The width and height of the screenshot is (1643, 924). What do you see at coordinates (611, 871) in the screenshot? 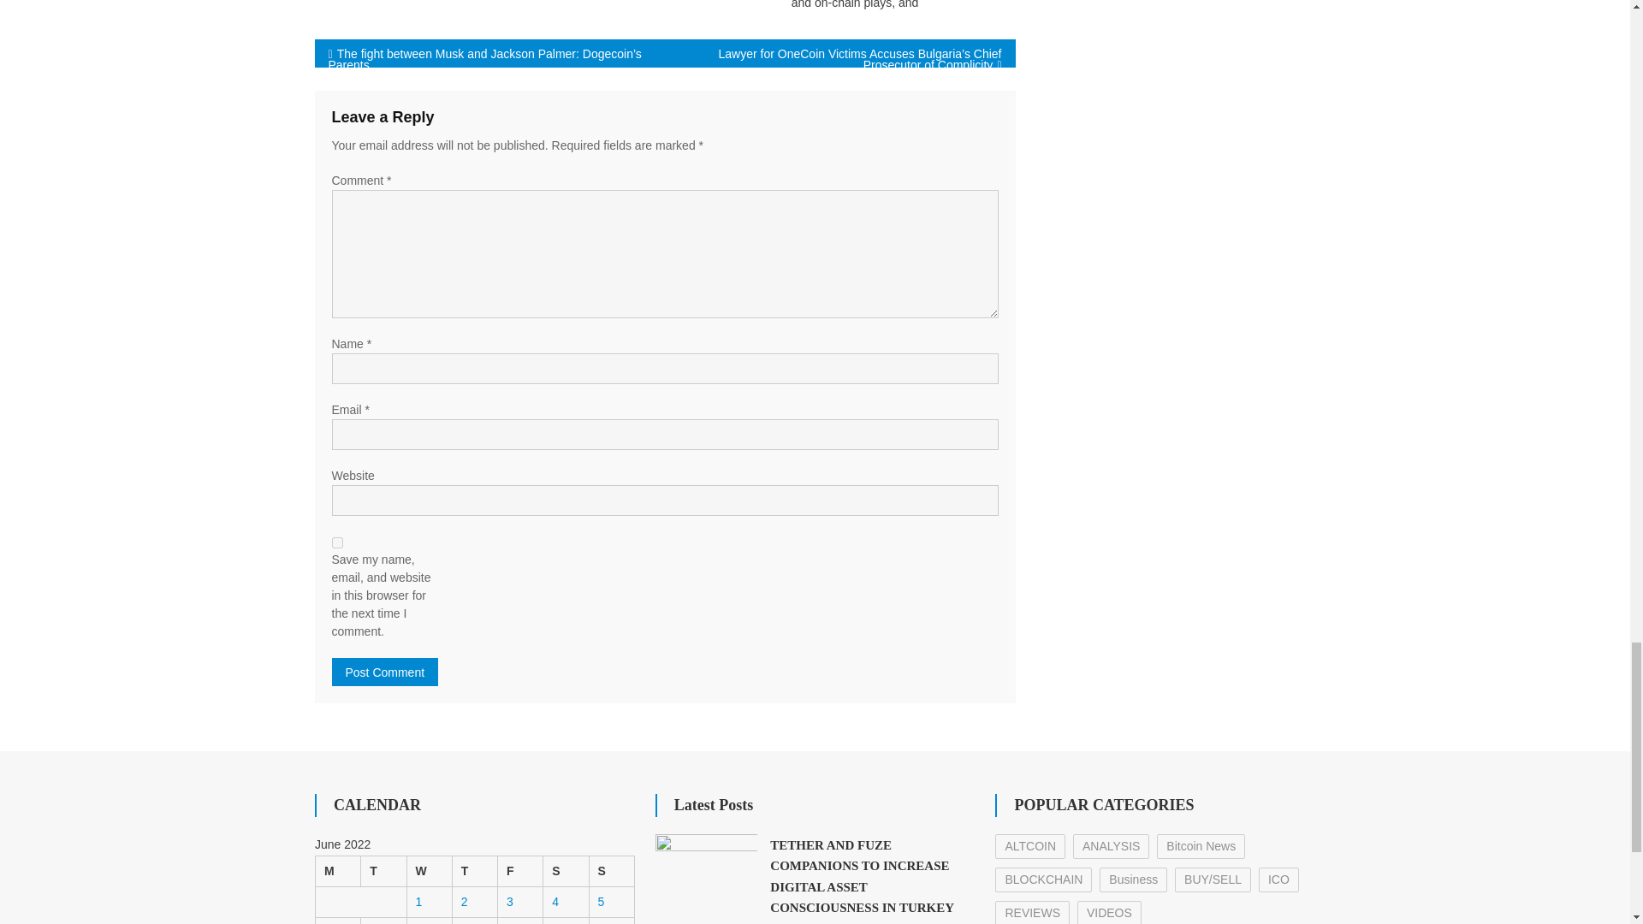
I see `Sunday` at bounding box center [611, 871].